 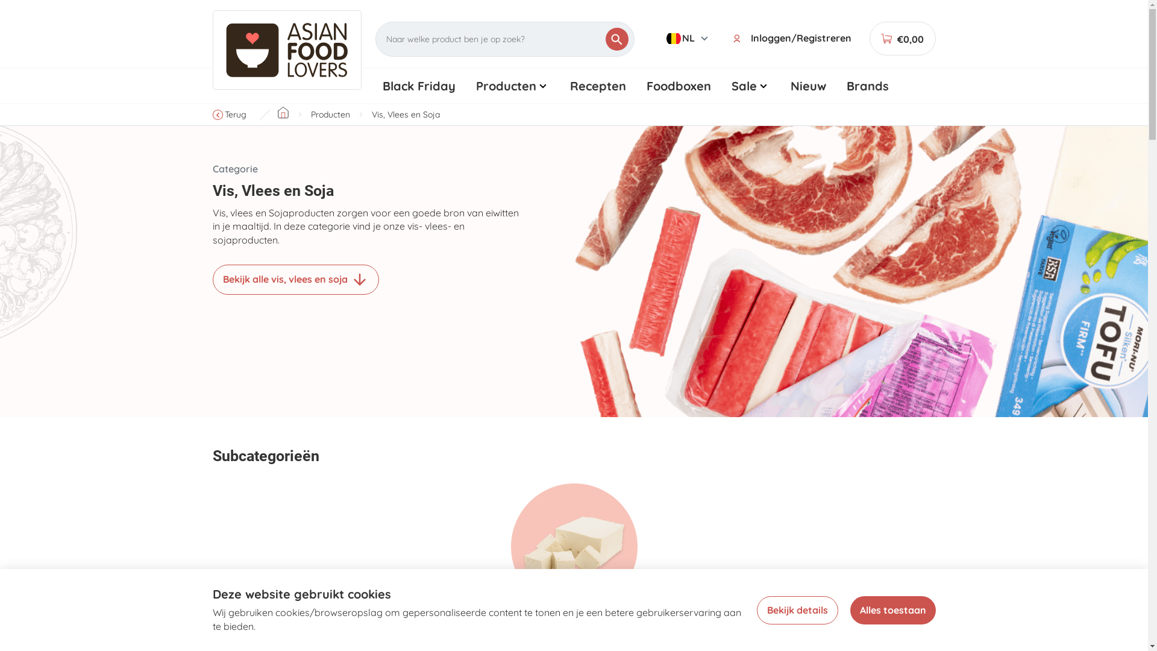 What do you see at coordinates (807, 86) in the screenshot?
I see `Nieuw` at bounding box center [807, 86].